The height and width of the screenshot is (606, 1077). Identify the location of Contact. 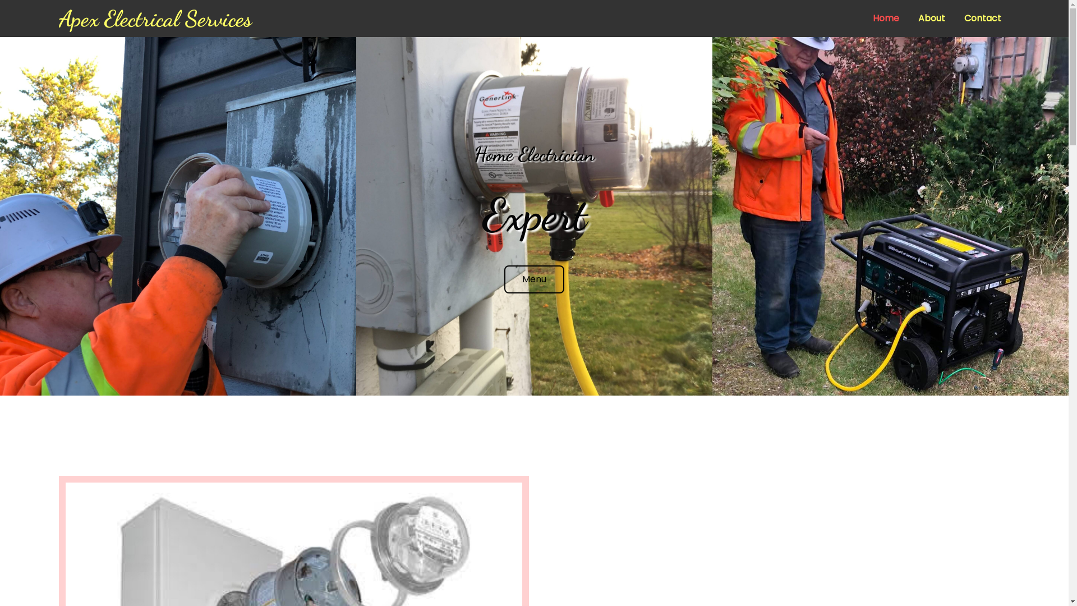
(983, 19).